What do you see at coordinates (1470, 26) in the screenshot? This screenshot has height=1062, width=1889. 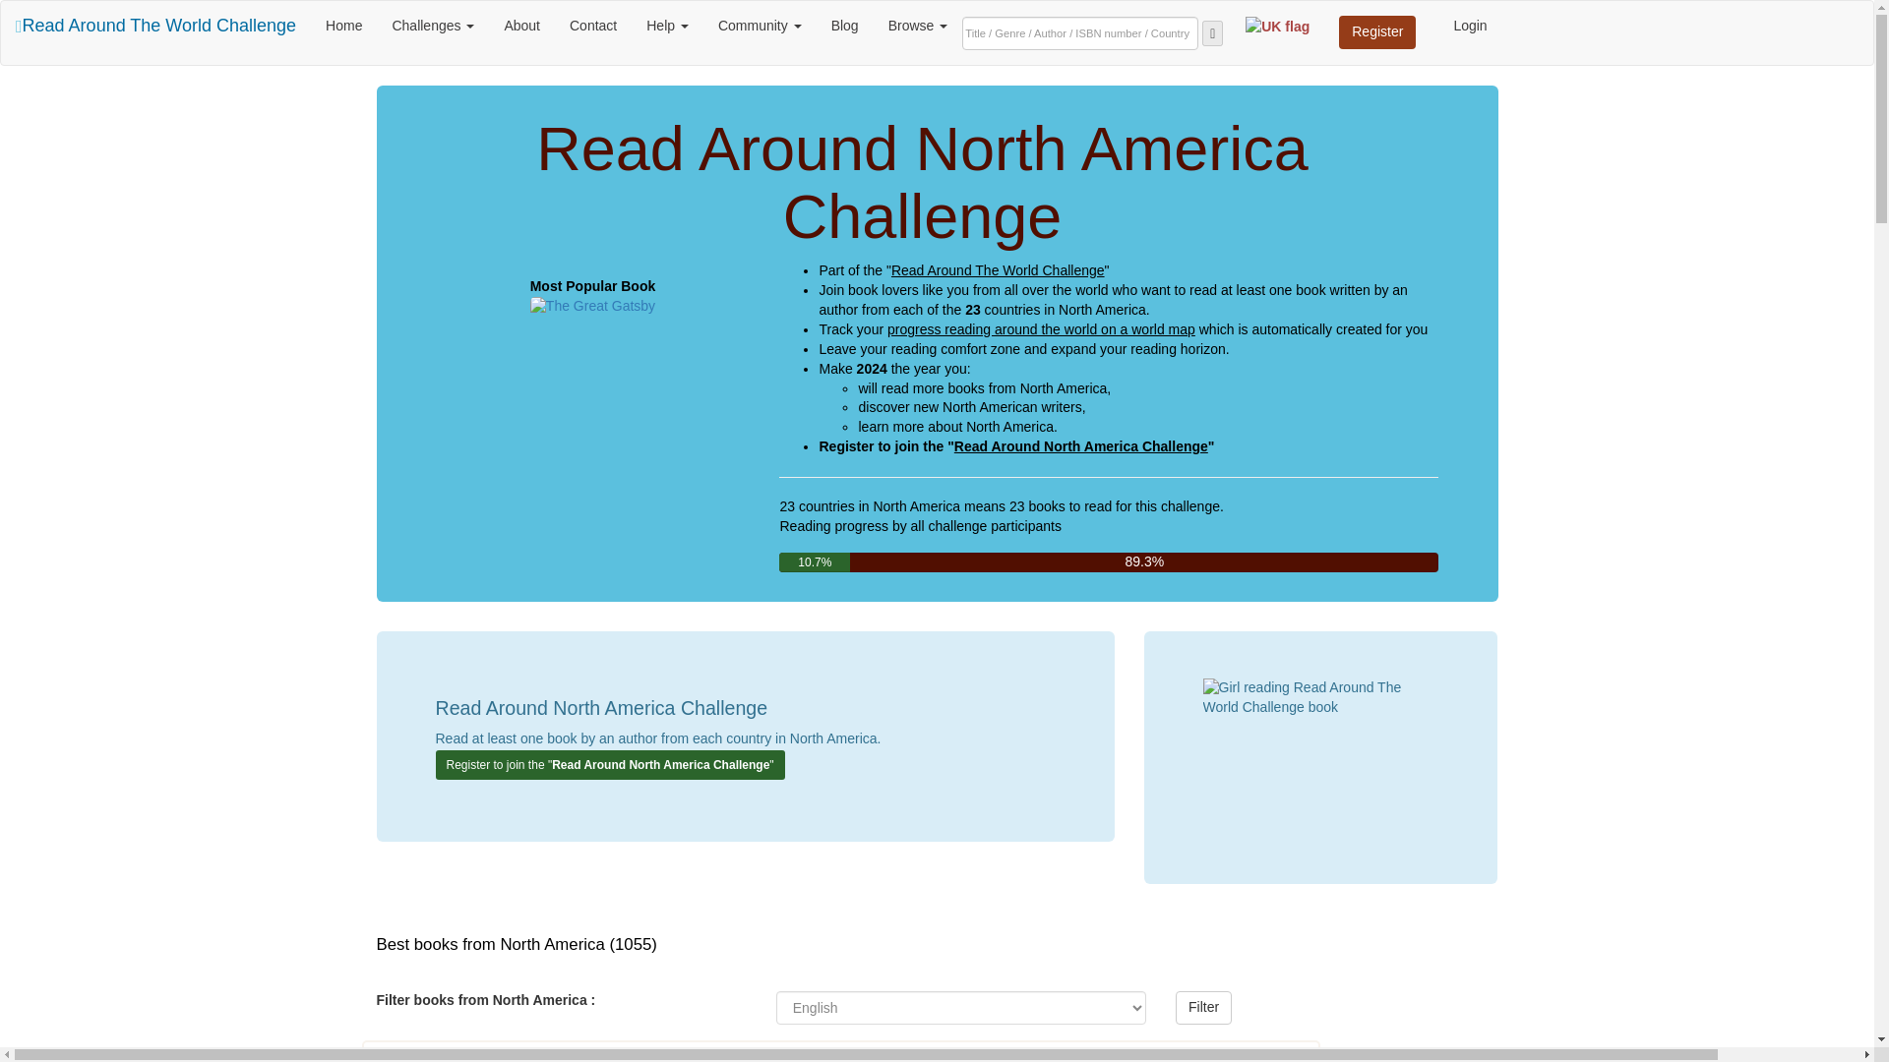 I see `Login` at bounding box center [1470, 26].